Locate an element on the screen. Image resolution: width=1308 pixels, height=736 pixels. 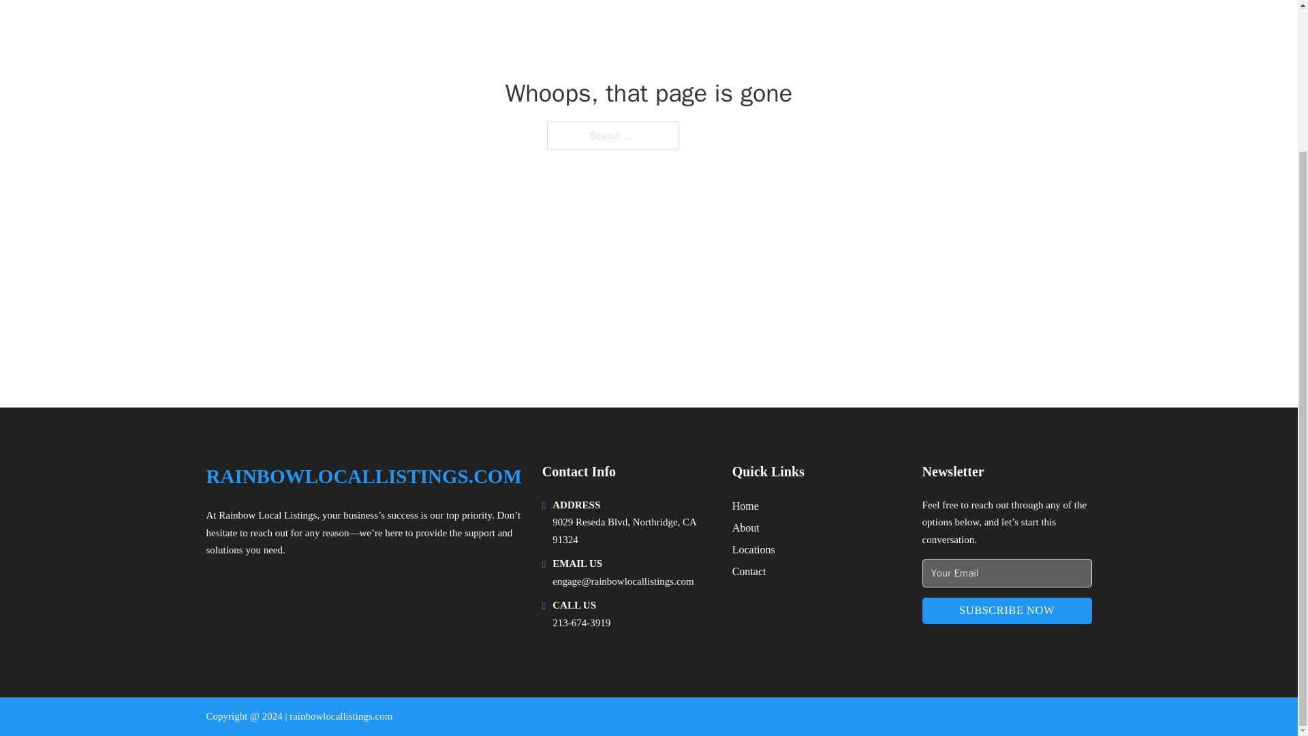
About is located at coordinates (746, 527).